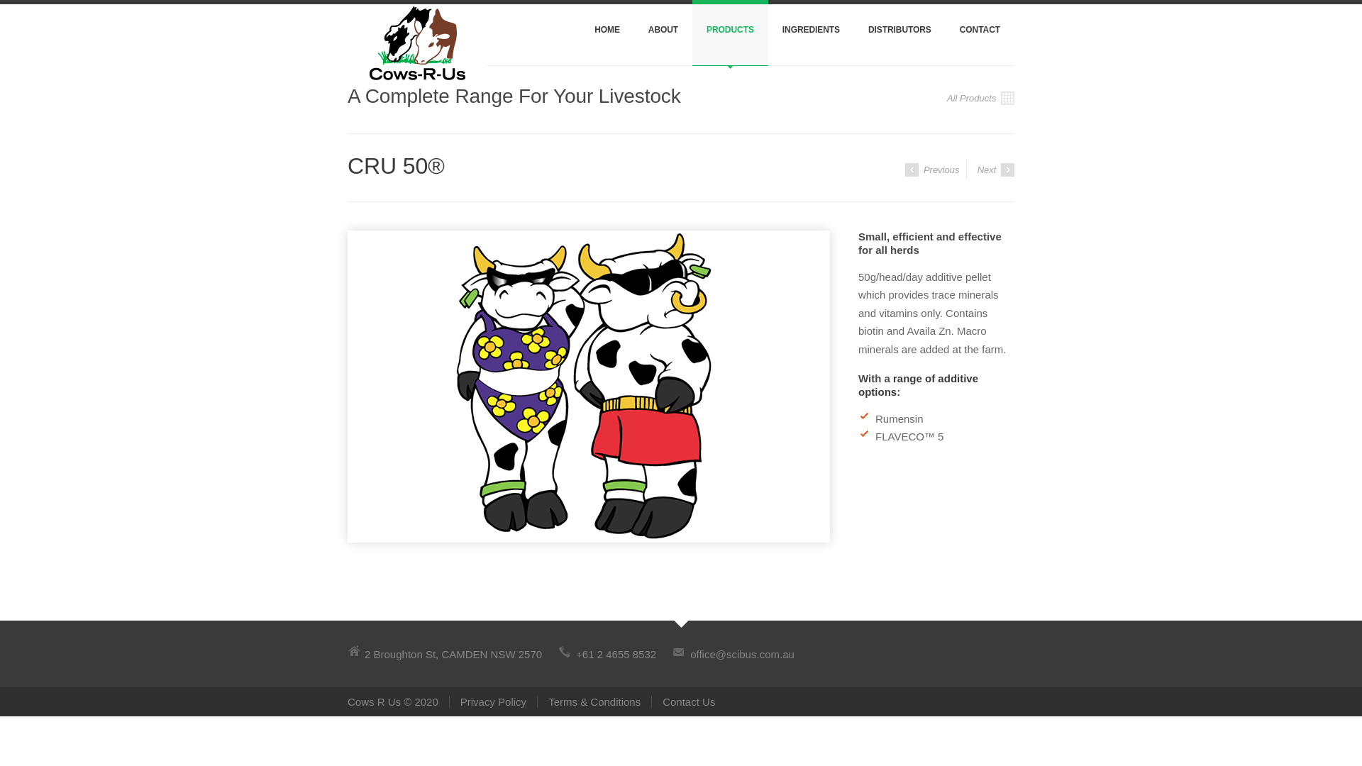 This screenshot has height=766, width=1362. I want to click on CONTACT, so click(980, 33).